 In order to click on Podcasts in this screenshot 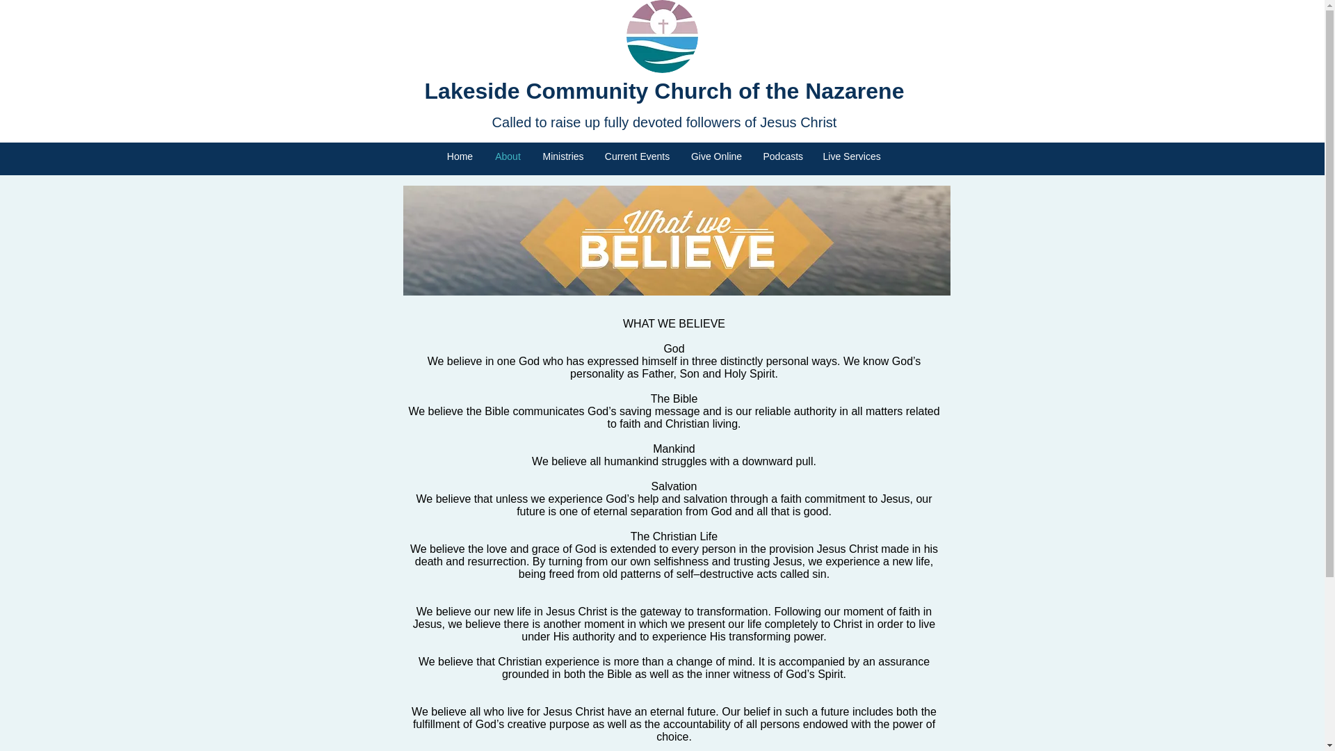, I will do `click(782, 156)`.